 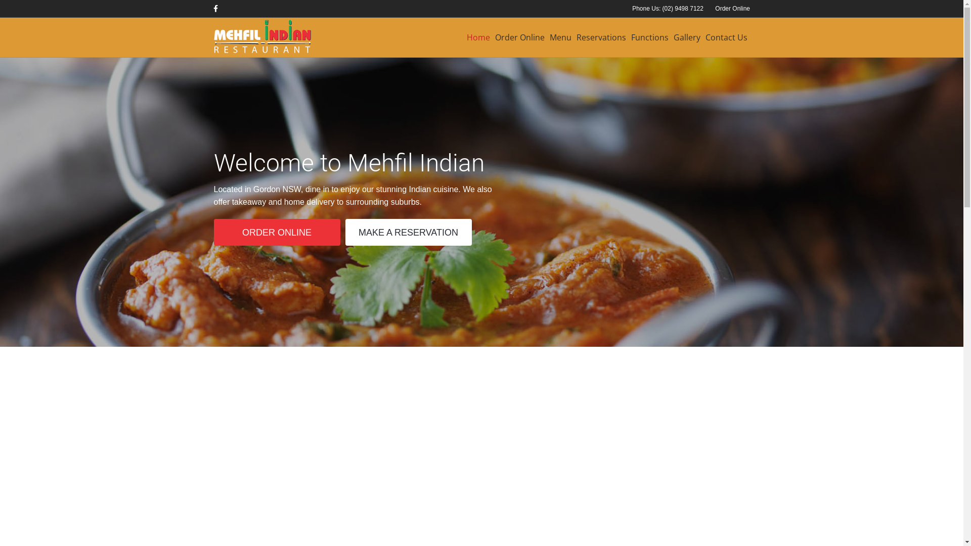 I want to click on Gallery, so click(x=687, y=37).